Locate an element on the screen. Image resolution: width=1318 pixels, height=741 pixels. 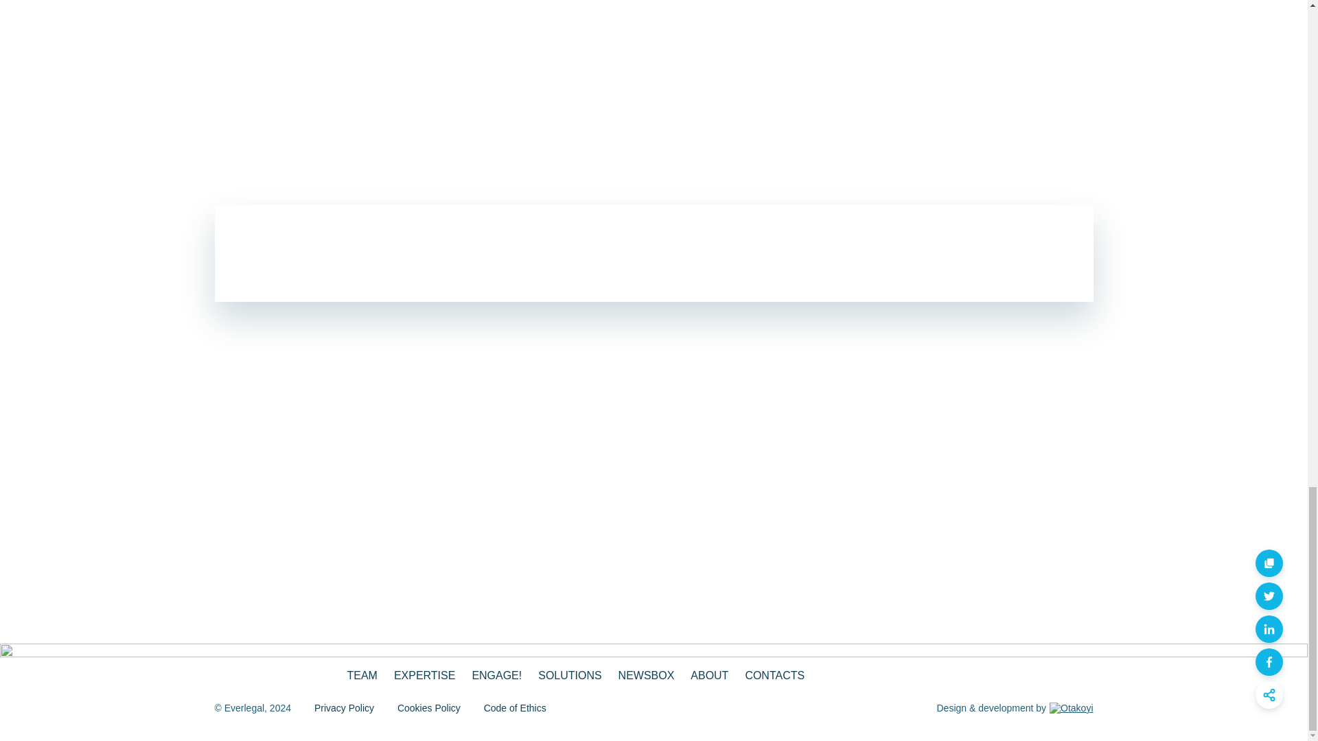
About  is located at coordinates (710, 675).